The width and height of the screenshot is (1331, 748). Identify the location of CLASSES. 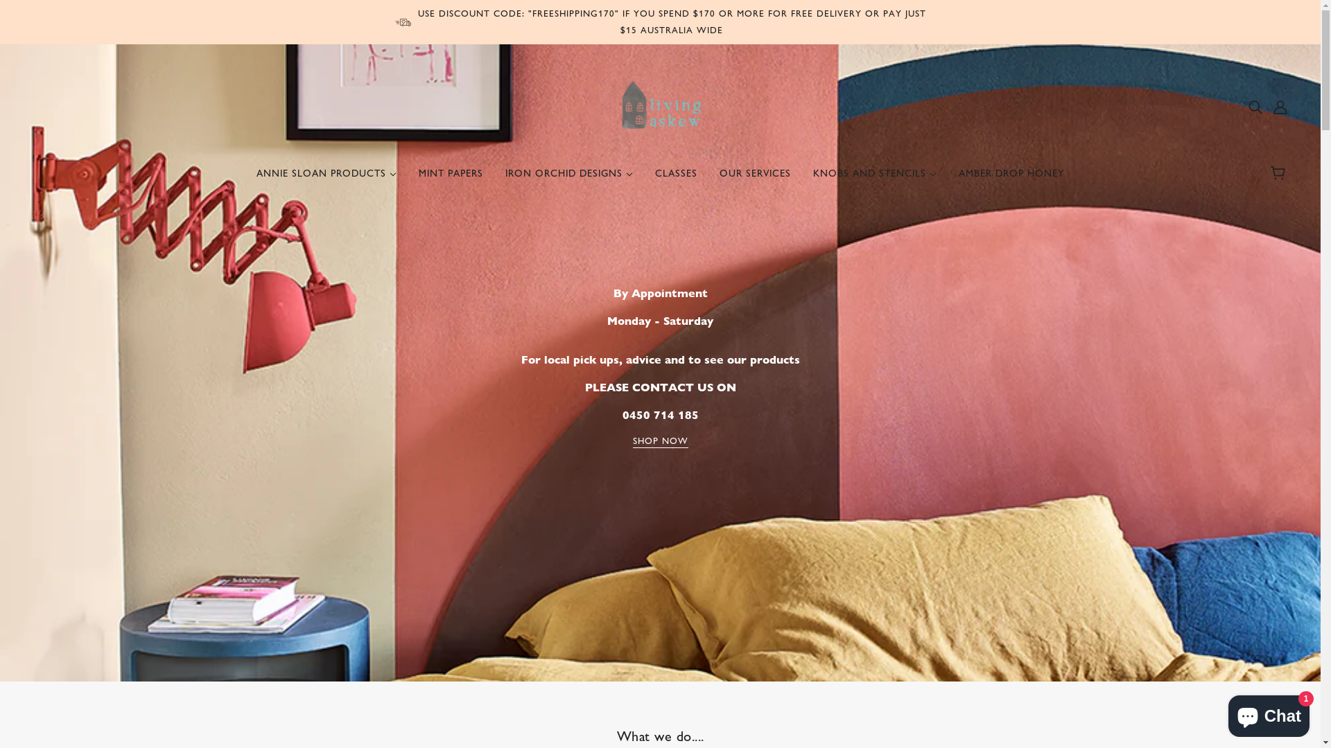
(677, 179).